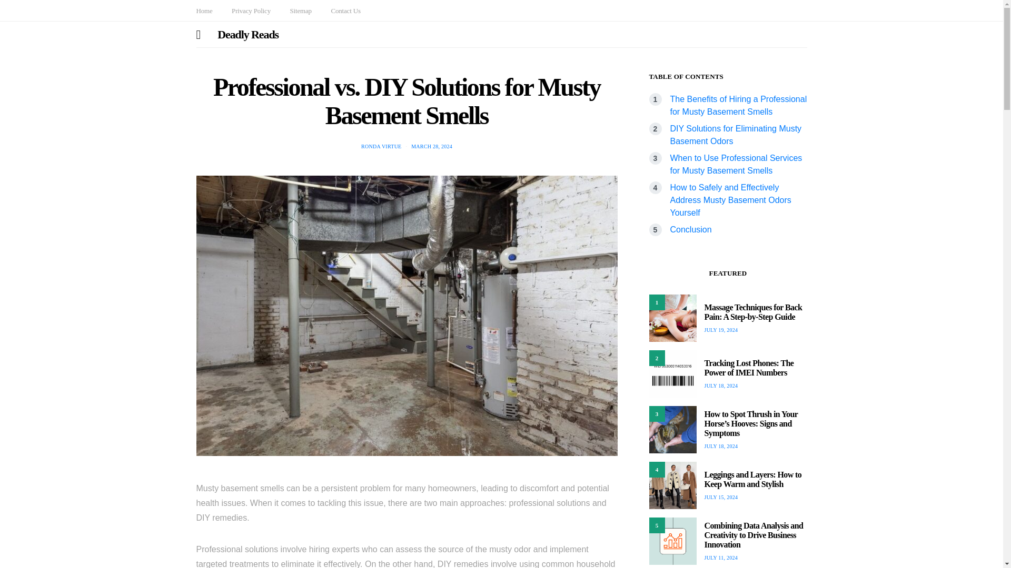  Describe the element at coordinates (672, 318) in the screenshot. I see `1` at that location.